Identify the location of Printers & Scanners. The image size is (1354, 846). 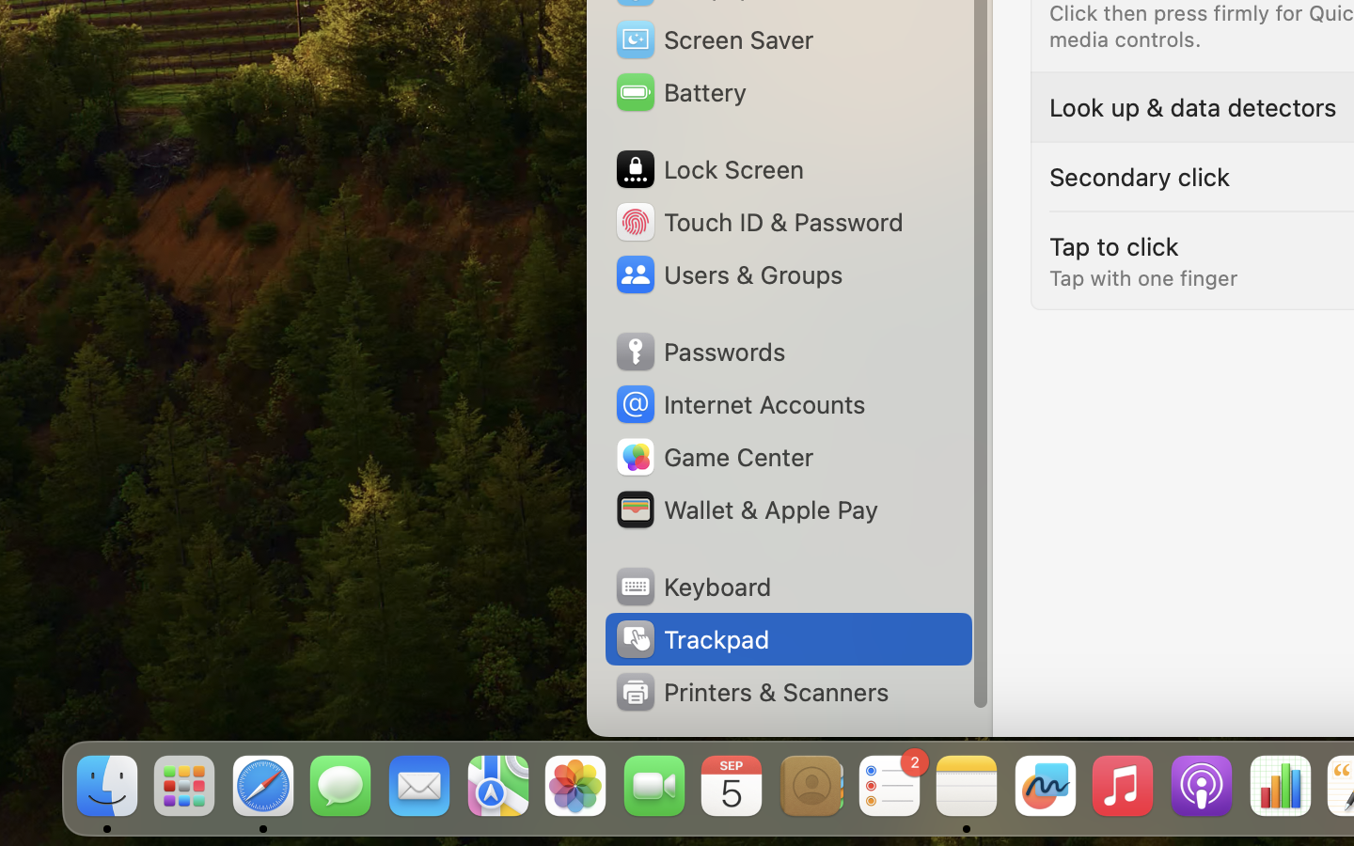
(751, 692).